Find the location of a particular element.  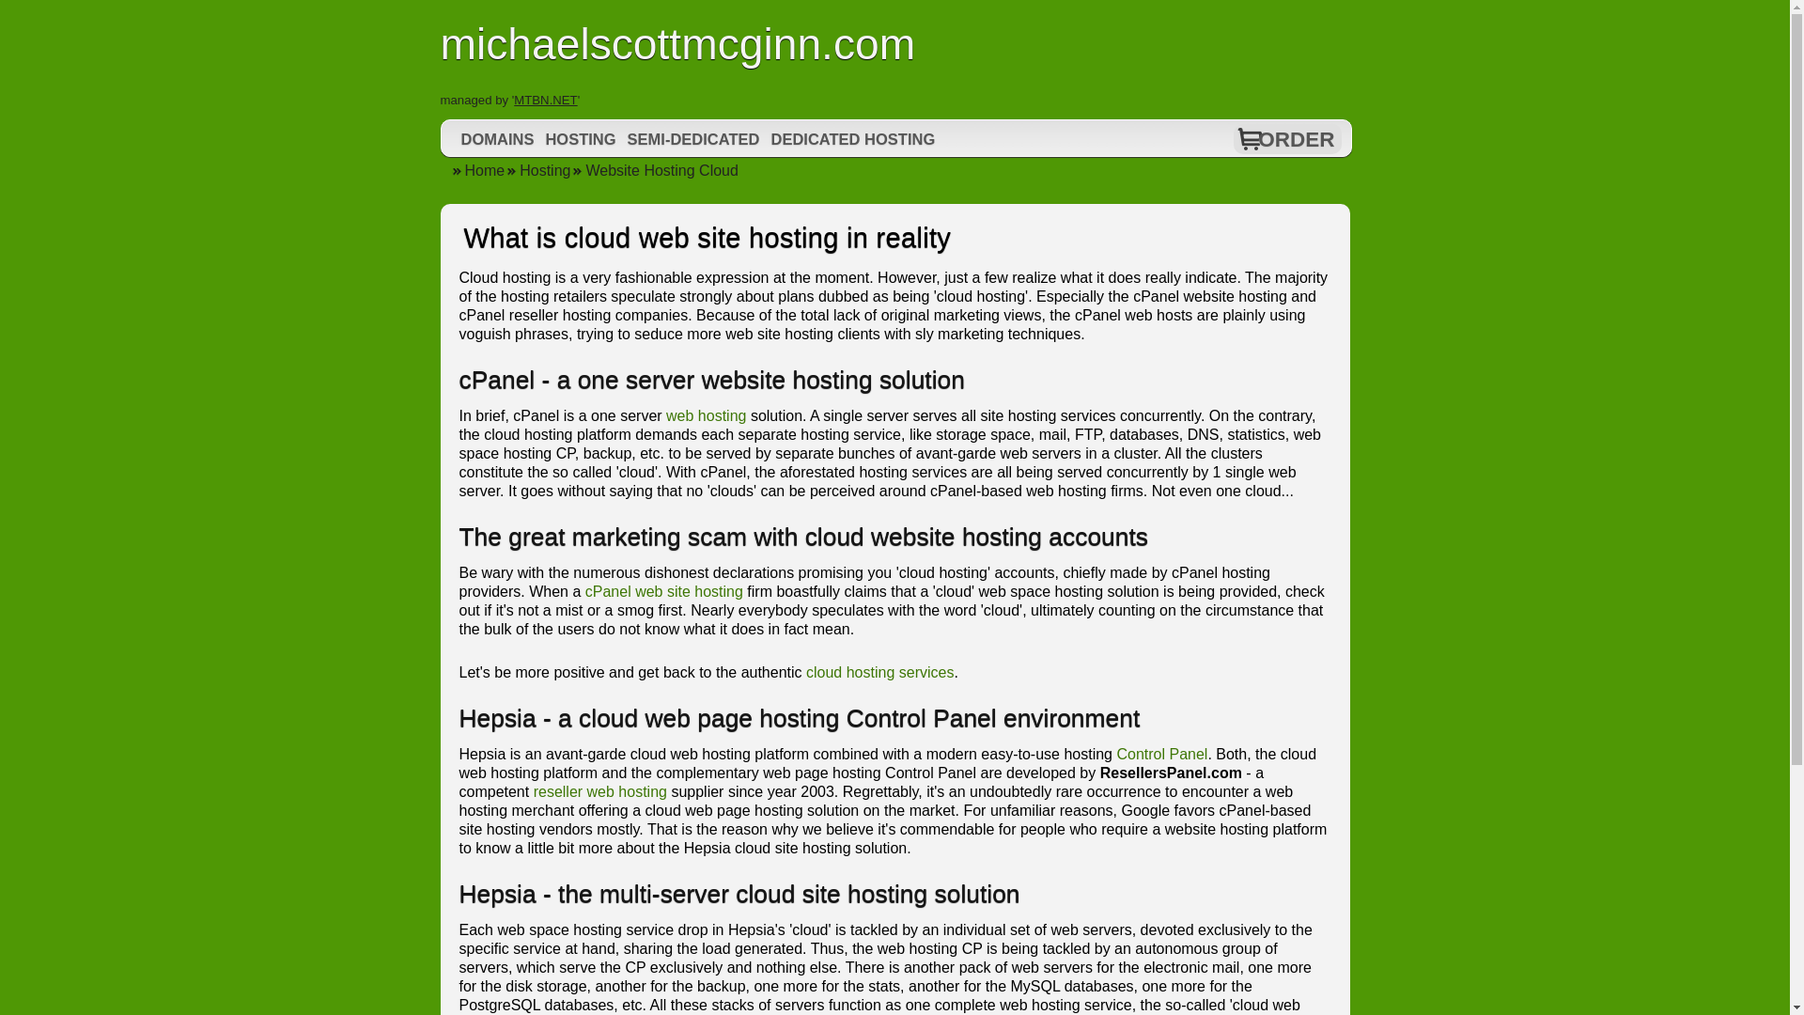

SEMI-DEDICATED is located at coordinates (693, 139).